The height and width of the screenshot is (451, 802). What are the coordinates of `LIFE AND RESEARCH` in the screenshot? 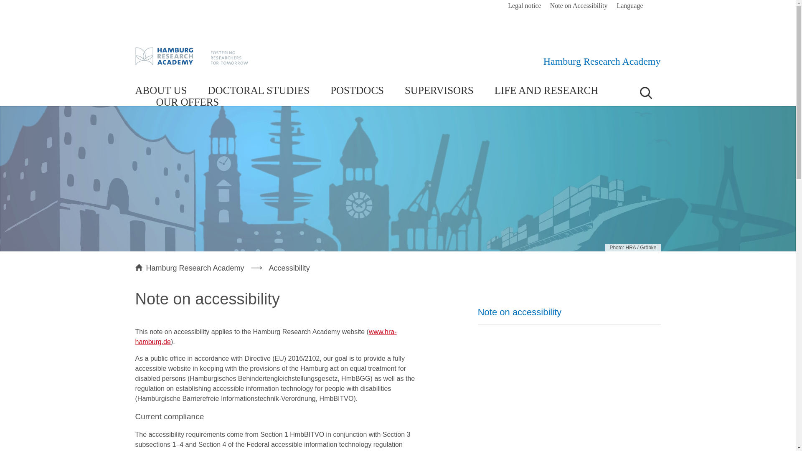 It's located at (546, 91).